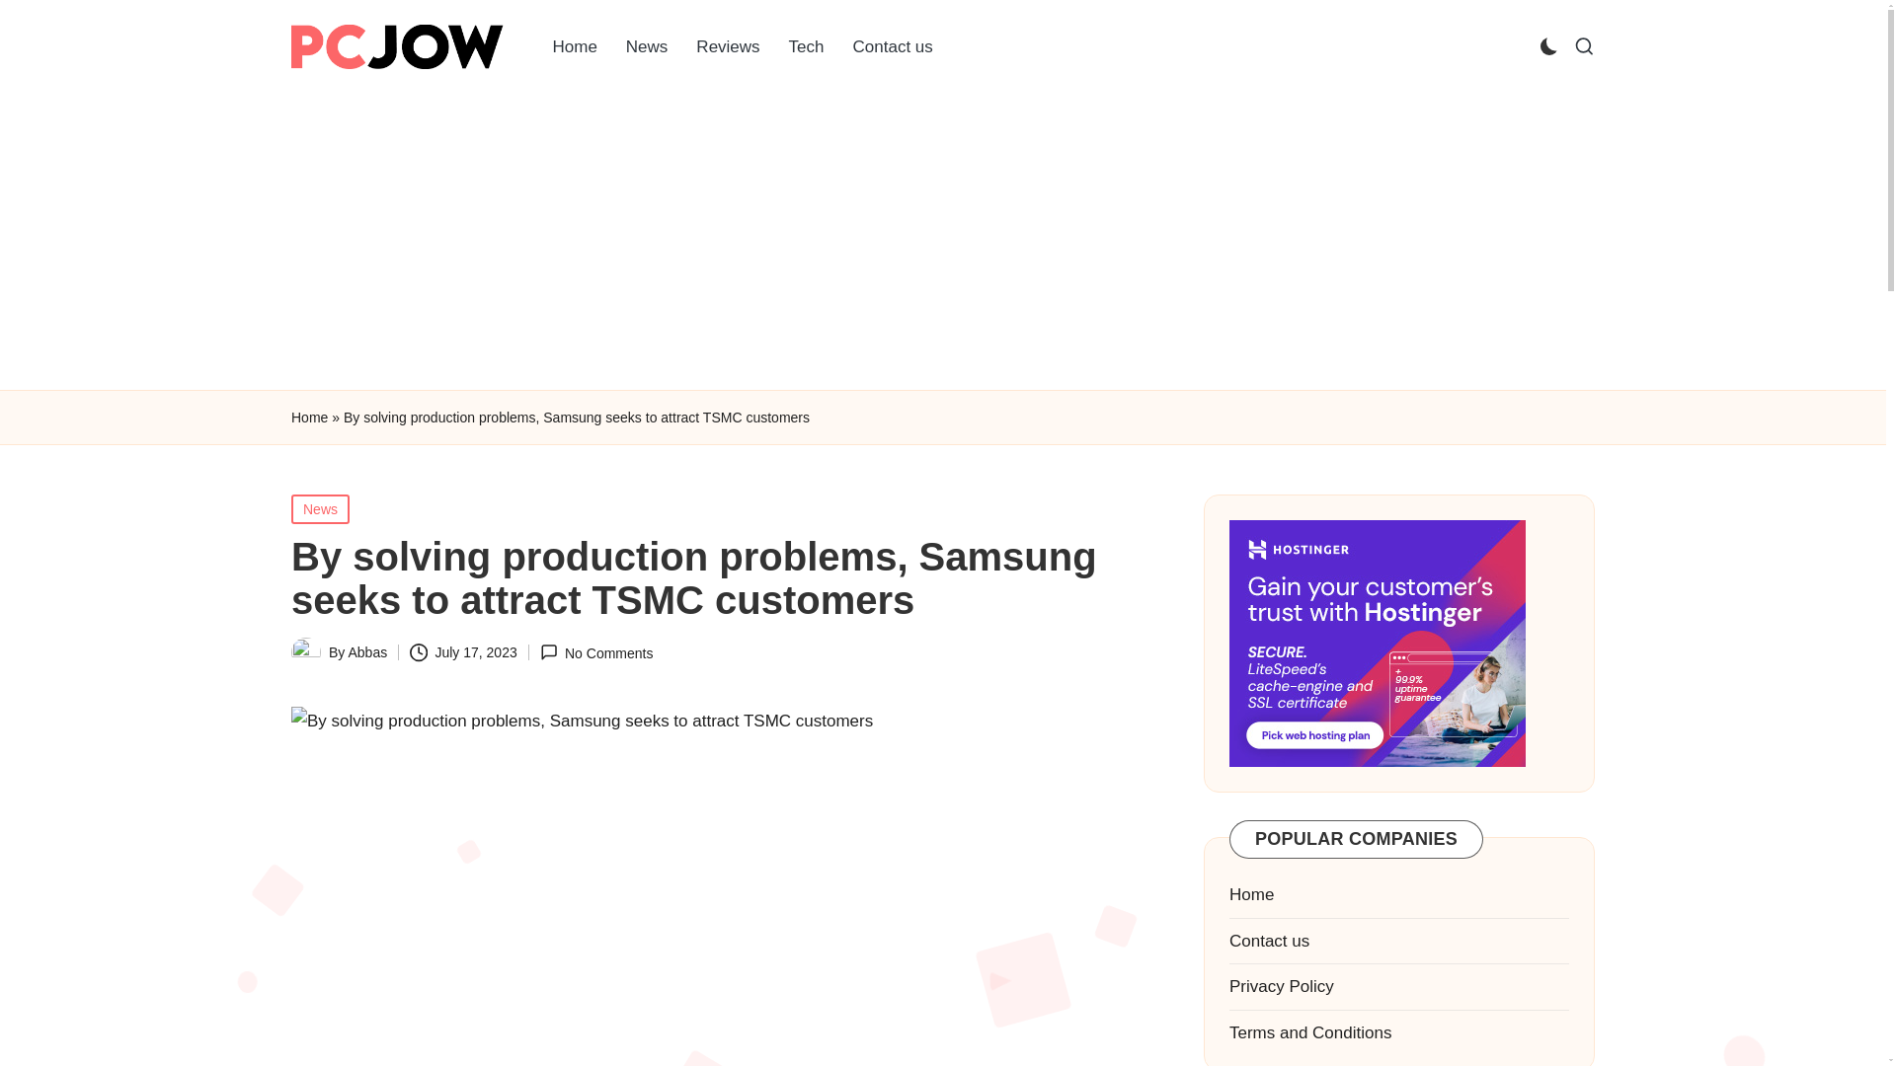 The height and width of the screenshot is (1066, 1896). What do you see at coordinates (310, 419) in the screenshot?
I see `Home` at bounding box center [310, 419].